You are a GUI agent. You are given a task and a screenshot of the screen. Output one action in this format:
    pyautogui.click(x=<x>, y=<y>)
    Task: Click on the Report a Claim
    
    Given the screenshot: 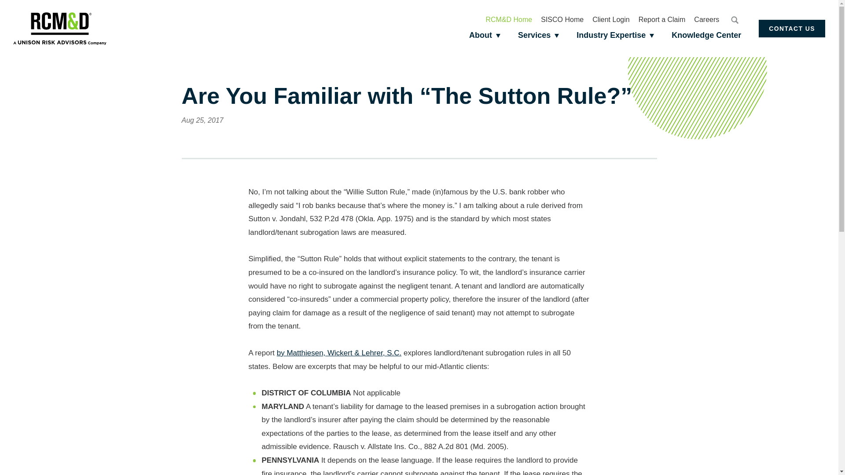 What is the action you would take?
    pyautogui.click(x=662, y=19)
    